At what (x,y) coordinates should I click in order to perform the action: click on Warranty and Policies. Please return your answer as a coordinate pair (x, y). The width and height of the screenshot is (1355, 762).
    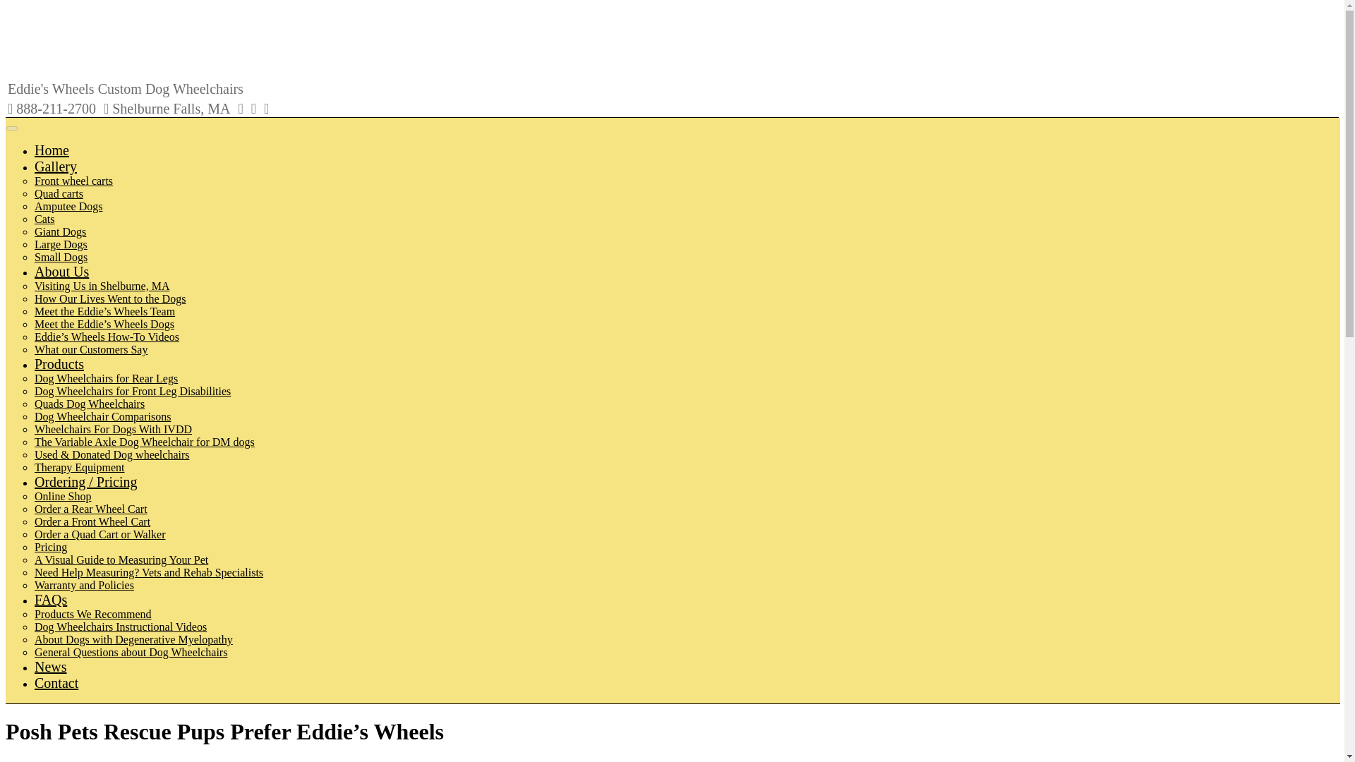
    Looking at the image, I should click on (85, 585).